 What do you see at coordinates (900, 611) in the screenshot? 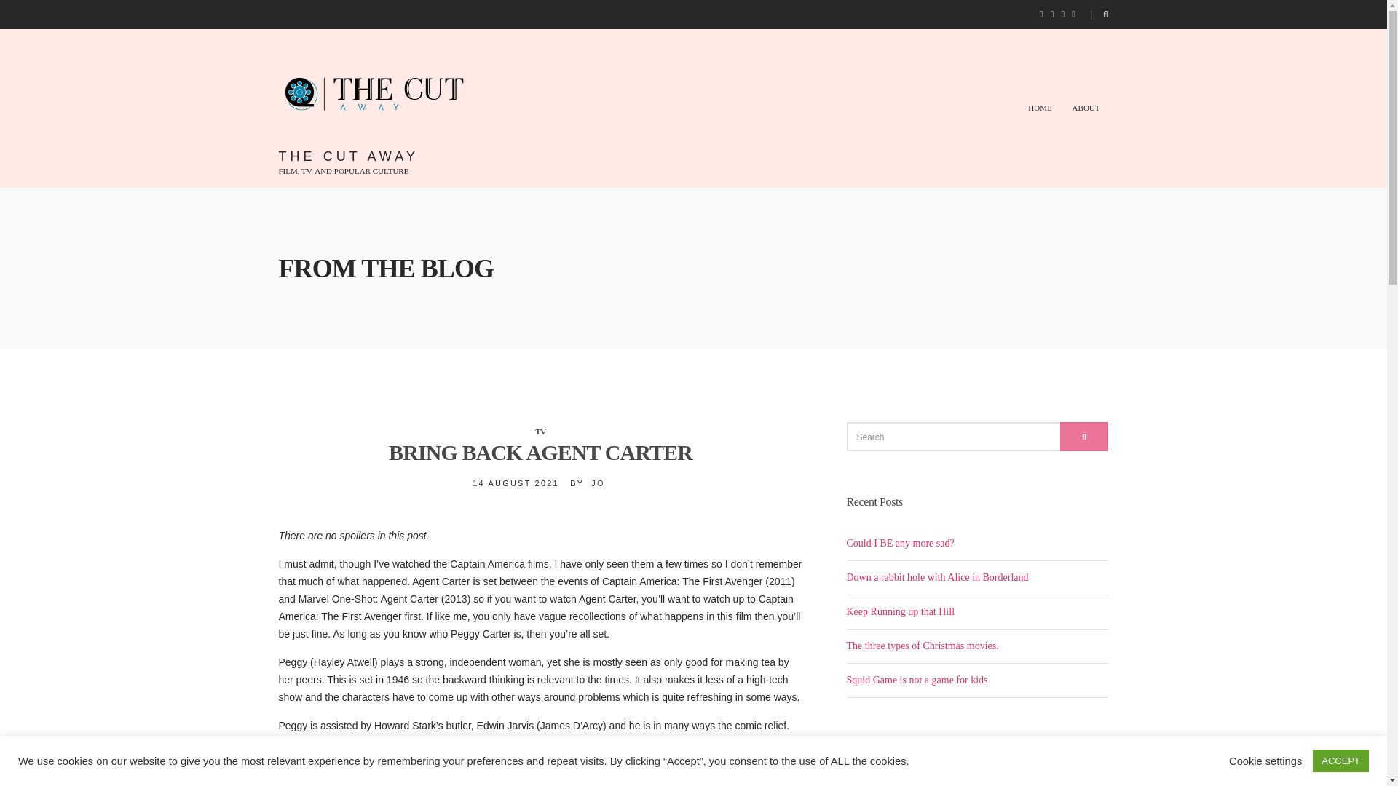
I see `Keep Running up that Hill` at bounding box center [900, 611].